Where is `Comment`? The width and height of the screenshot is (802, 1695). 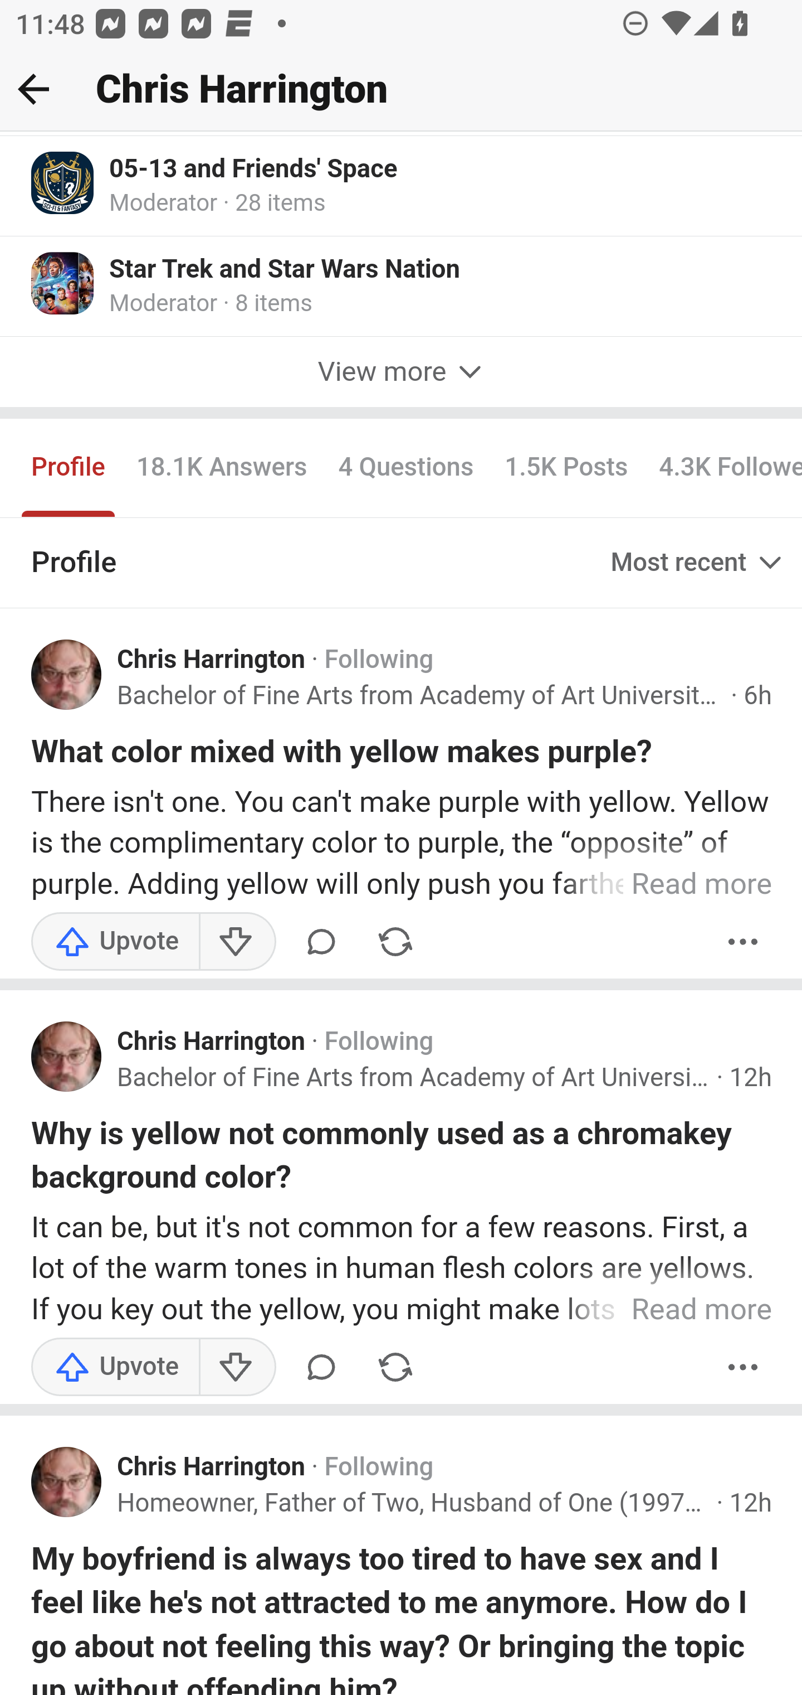
Comment is located at coordinates (321, 1368).